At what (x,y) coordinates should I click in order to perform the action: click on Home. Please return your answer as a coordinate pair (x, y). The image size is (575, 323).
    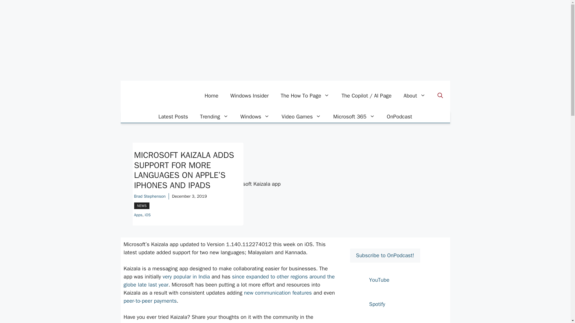
    Looking at the image, I should click on (211, 96).